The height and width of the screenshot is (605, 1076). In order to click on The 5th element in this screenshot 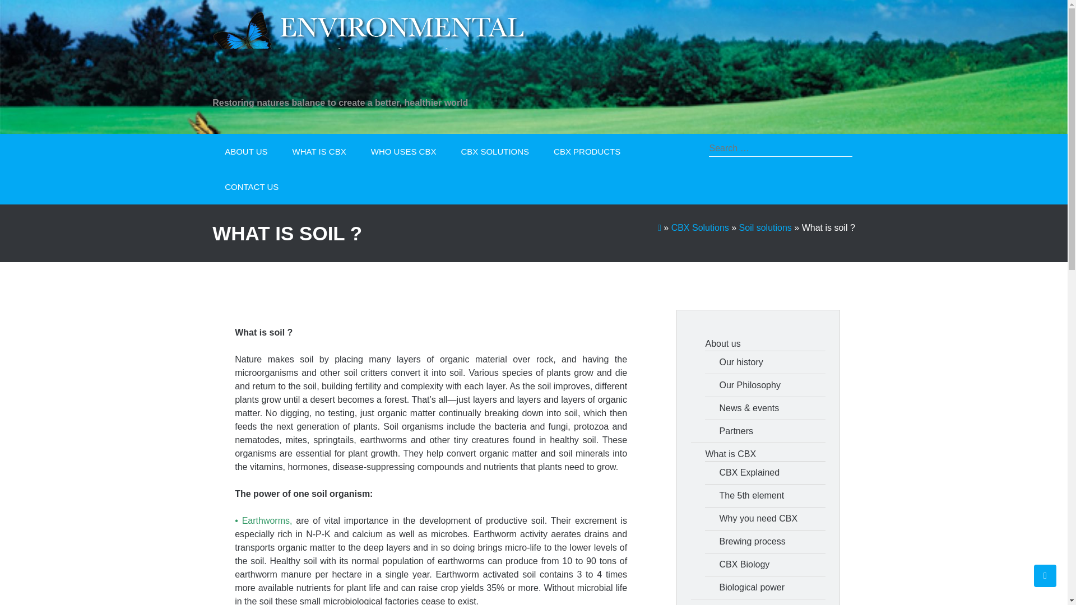, I will do `click(772, 495)`.